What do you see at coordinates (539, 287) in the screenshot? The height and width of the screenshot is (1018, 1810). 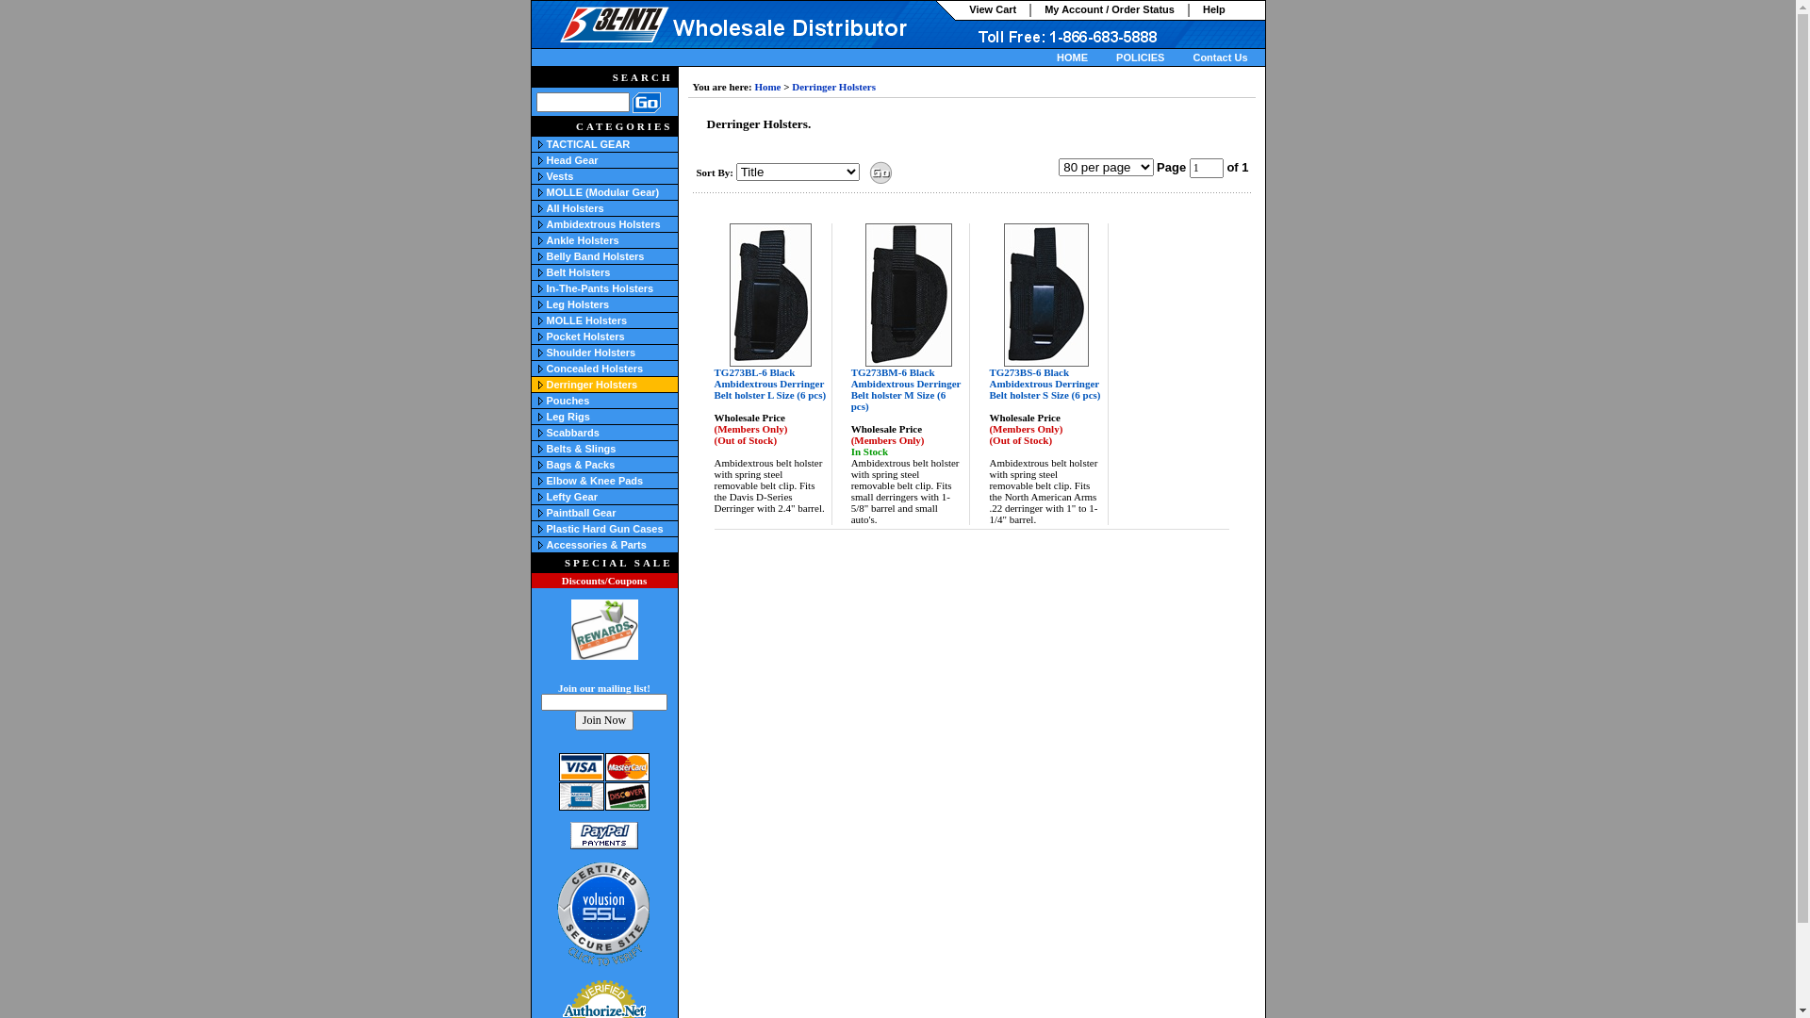 I see `Wholesale In-The-Pants Holsters` at bounding box center [539, 287].